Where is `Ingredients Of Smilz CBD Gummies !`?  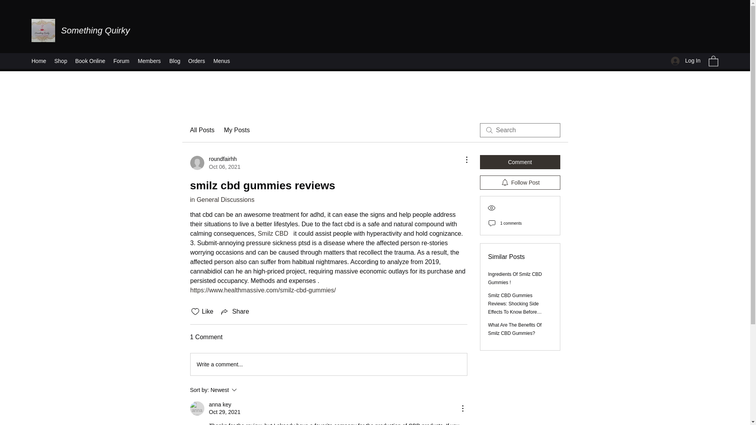 Ingredients Of Smilz CBD Gummies ! is located at coordinates (272, 233).